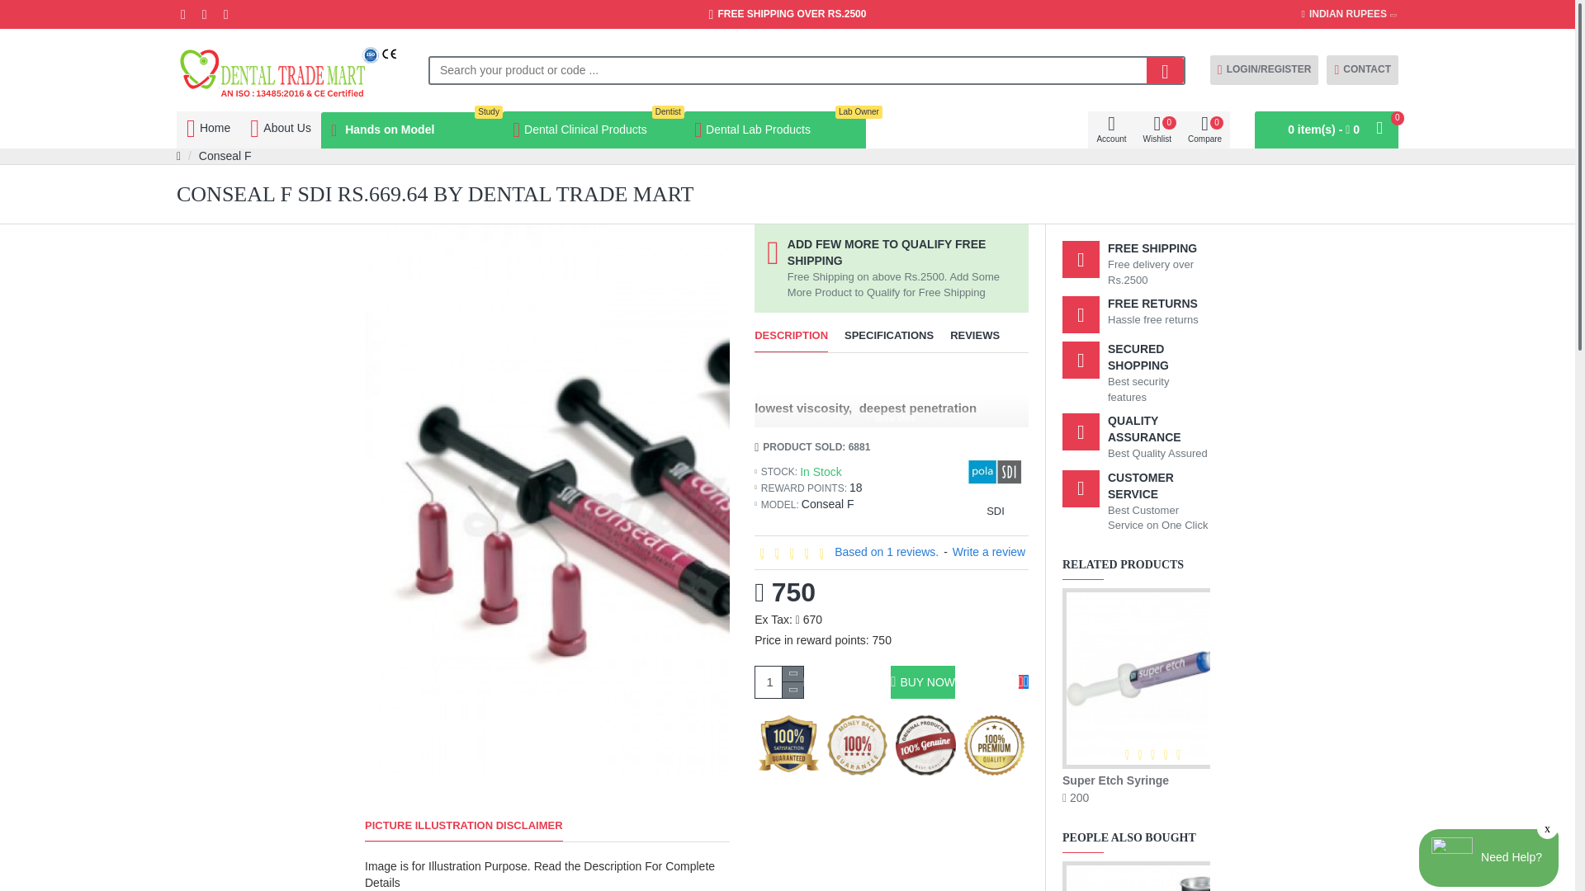 This screenshot has width=1585, height=891. What do you see at coordinates (593, 130) in the screenshot?
I see `Conseal F` at bounding box center [593, 130].